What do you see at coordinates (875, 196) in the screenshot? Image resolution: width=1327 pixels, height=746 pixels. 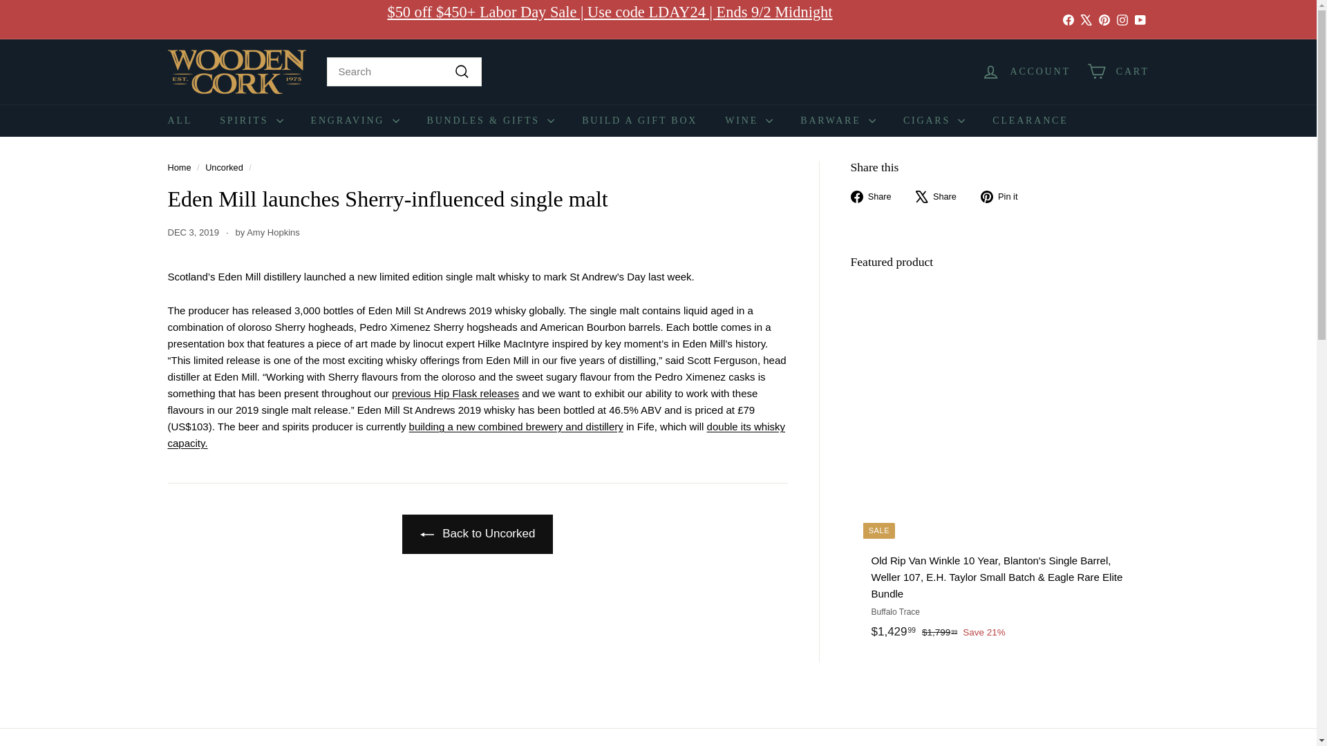 I see `Share on Facebook` at bounding box center [875, 196].